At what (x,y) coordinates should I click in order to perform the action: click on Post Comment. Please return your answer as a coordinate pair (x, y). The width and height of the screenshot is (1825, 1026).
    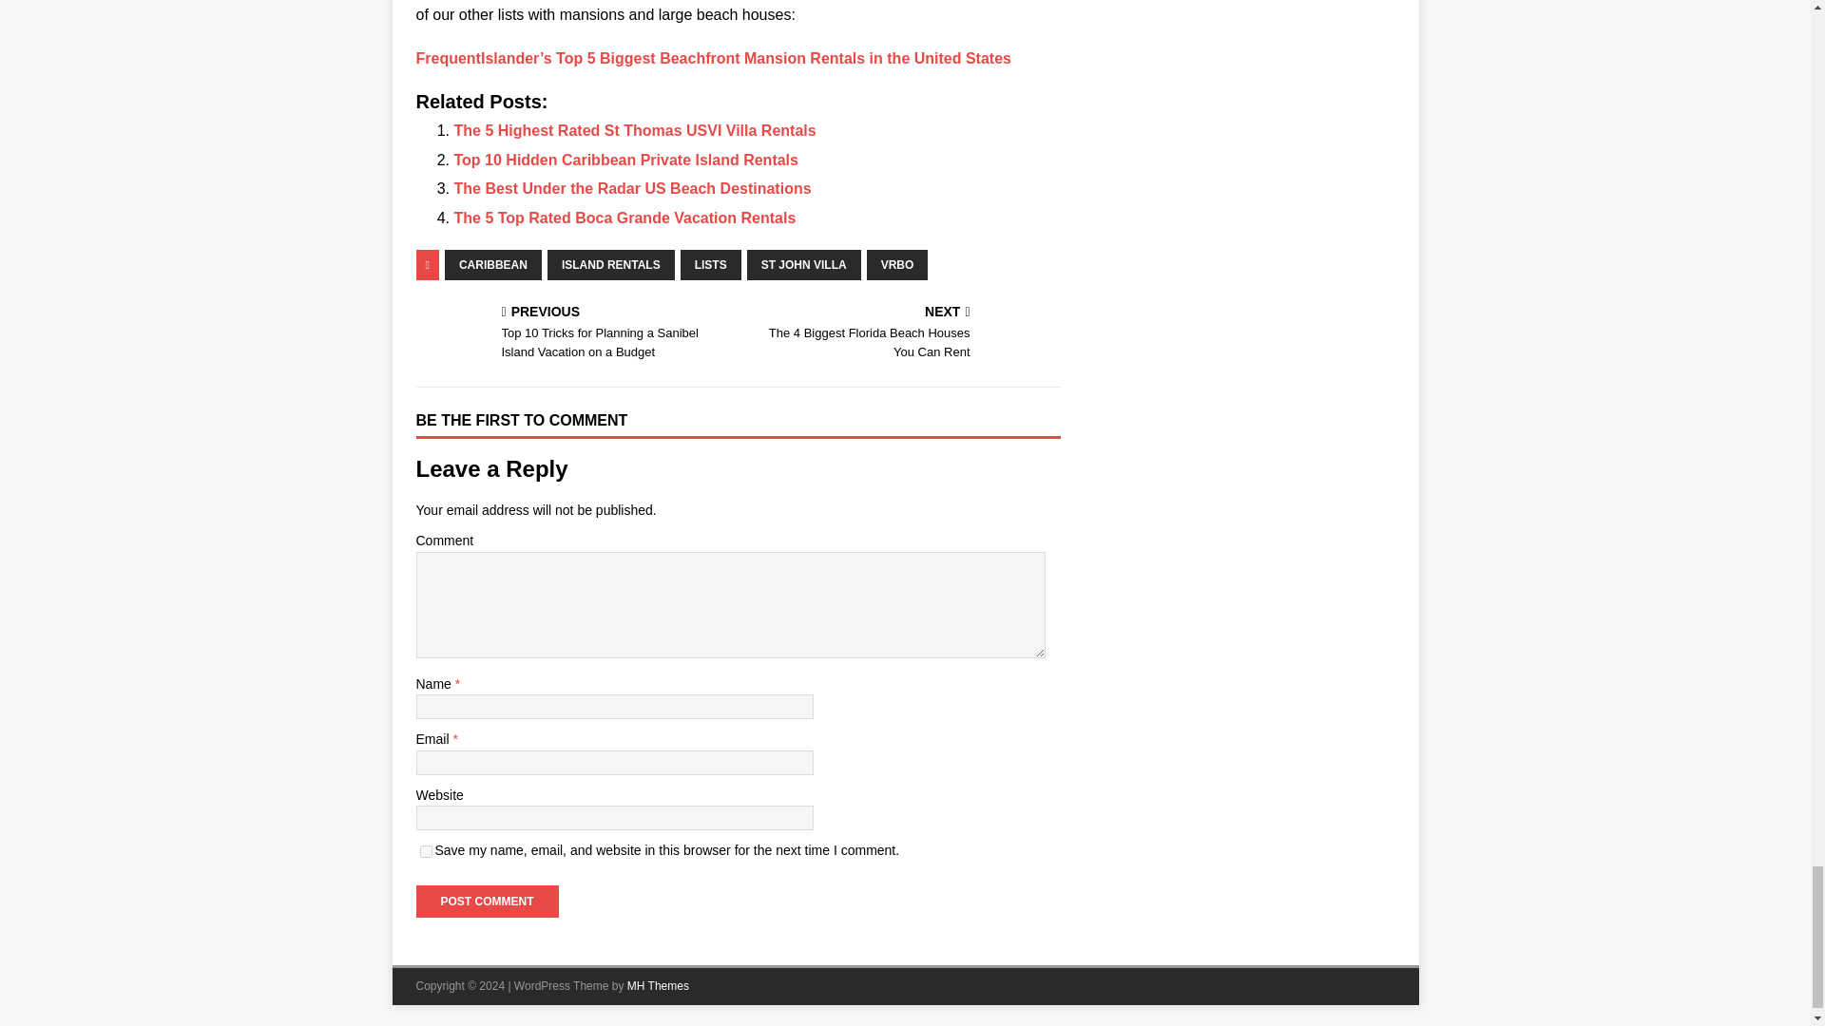
    Looking at the image, I should click on (487, 901).